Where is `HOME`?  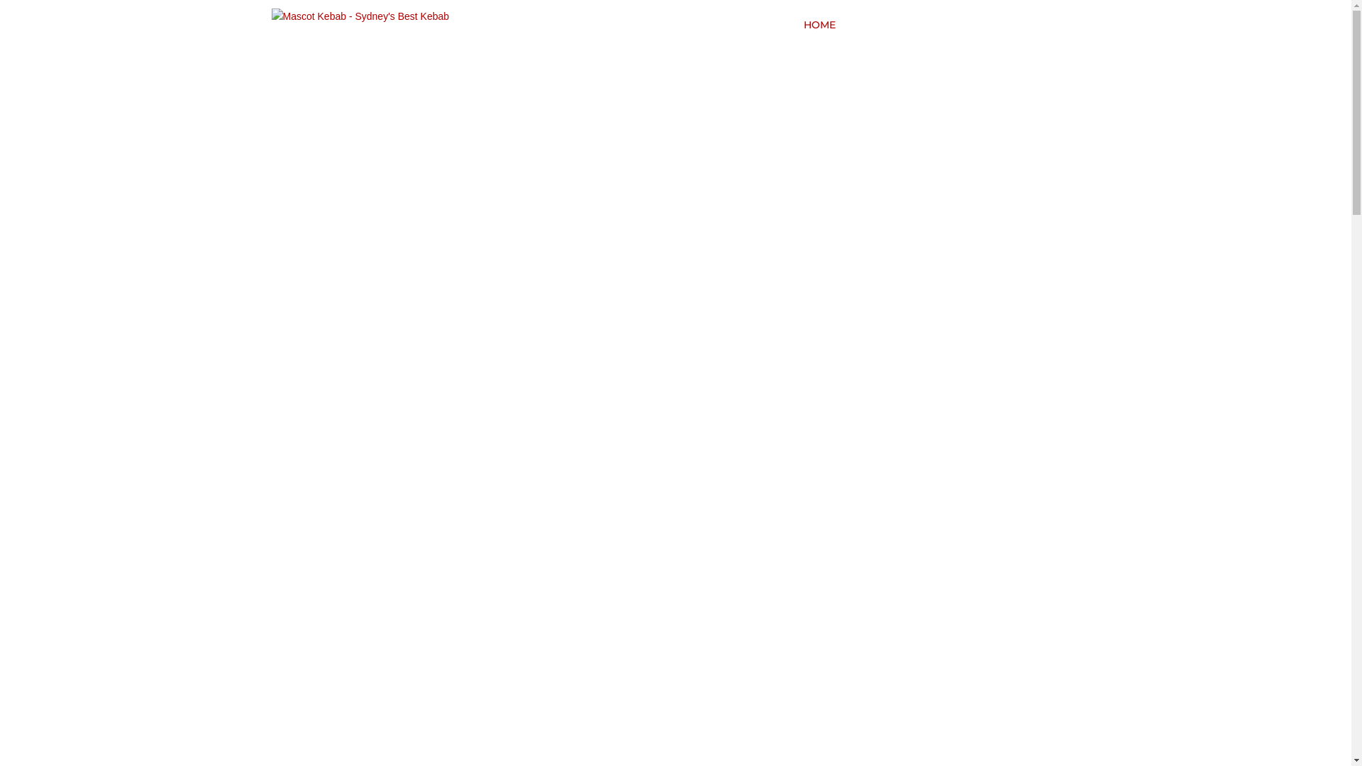 HOME is located at coordinates (819, 28).